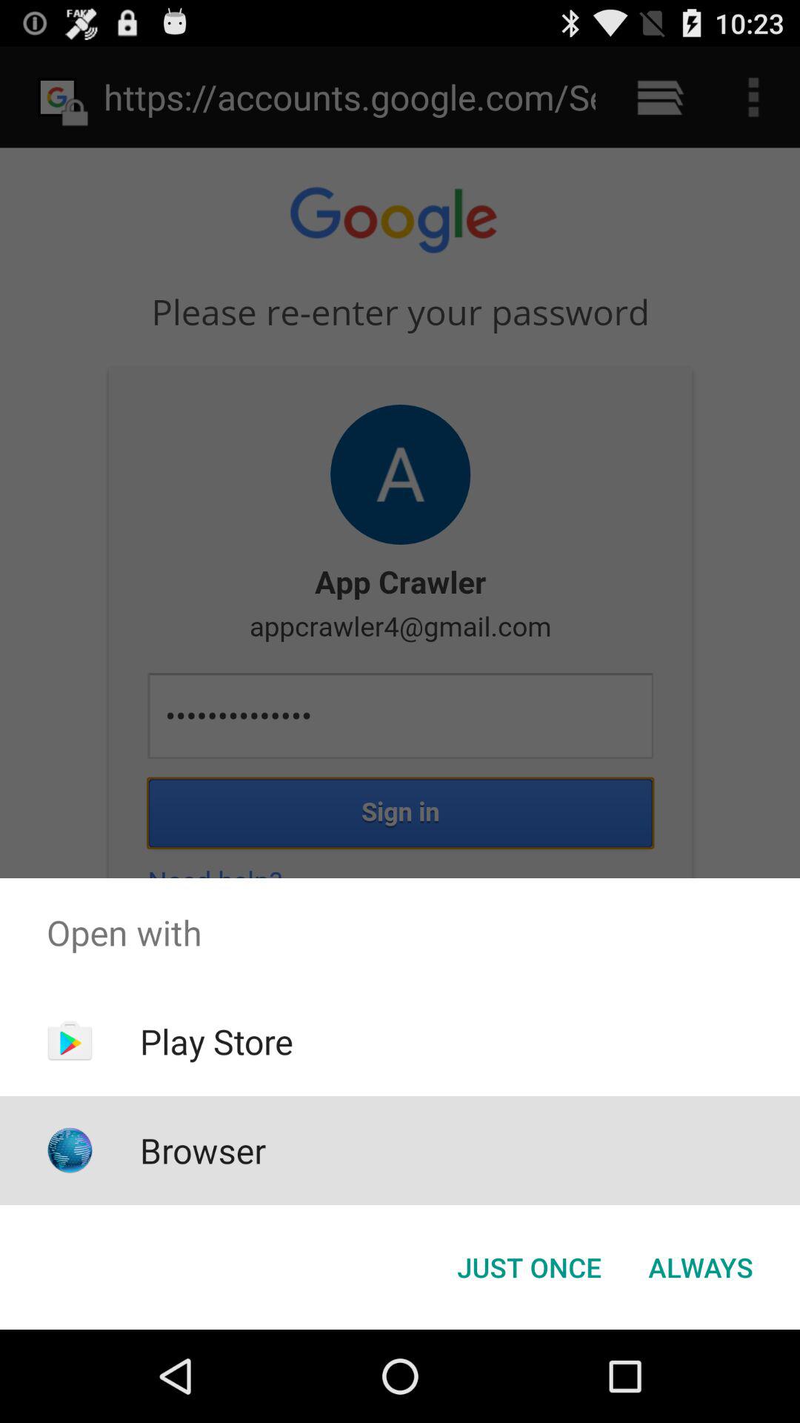 The image size is (800, 1423). I want to click on flip to always item, so click(701, 1267).